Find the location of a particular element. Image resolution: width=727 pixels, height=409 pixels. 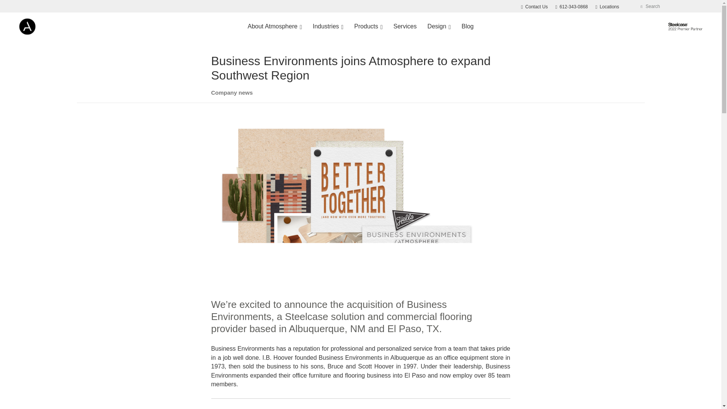

Steelcase 2022 Premier Partner is located at coordinates (534, 6).